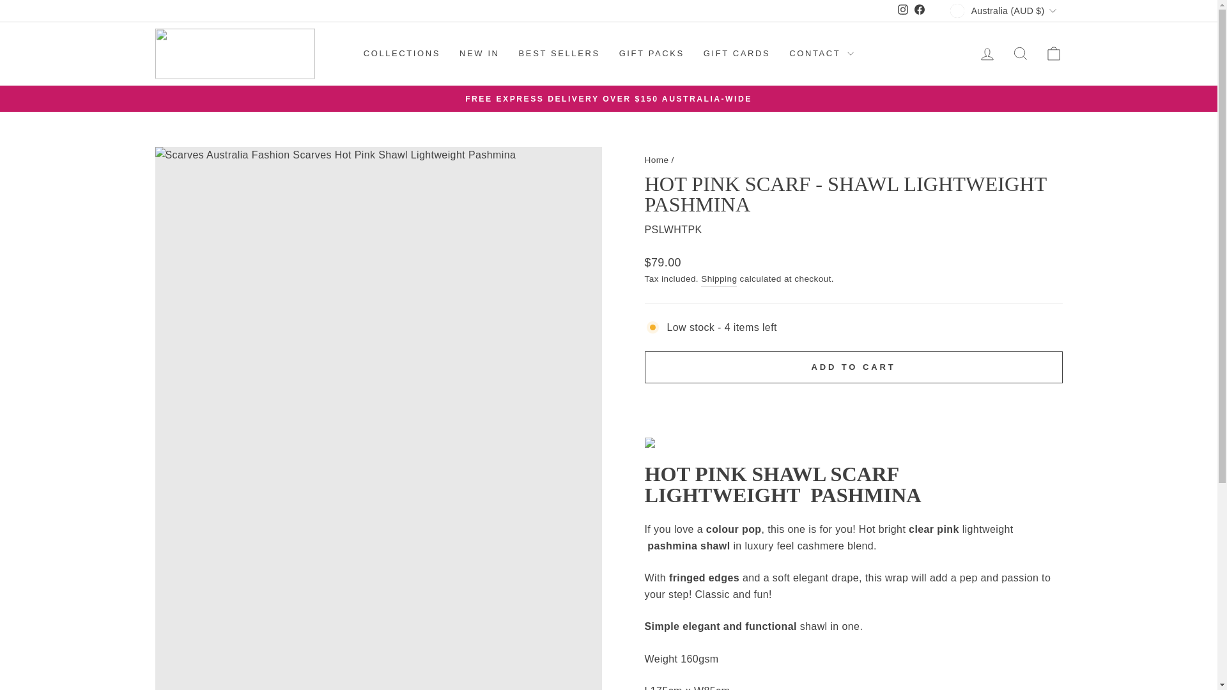  What do you see at coordinates (559, 53) in the screenshot?
I see `BEST SELLERS` at bounding box center [559, 53].